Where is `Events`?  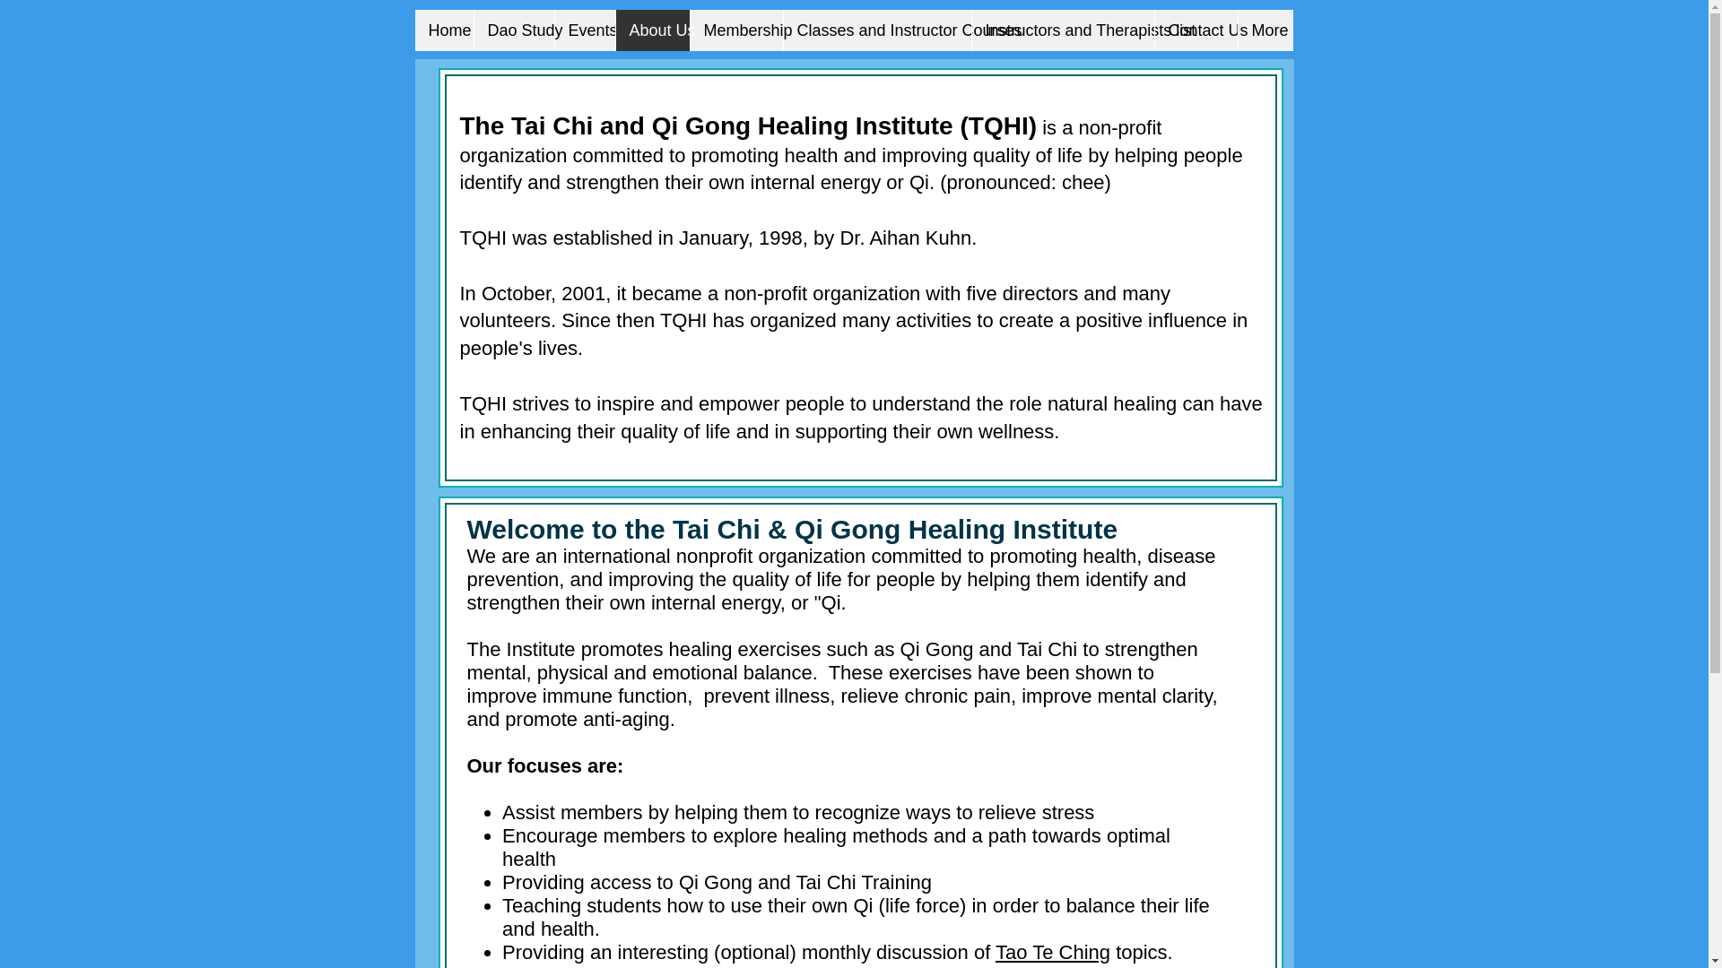 Events is located at coordinates (585, 30).